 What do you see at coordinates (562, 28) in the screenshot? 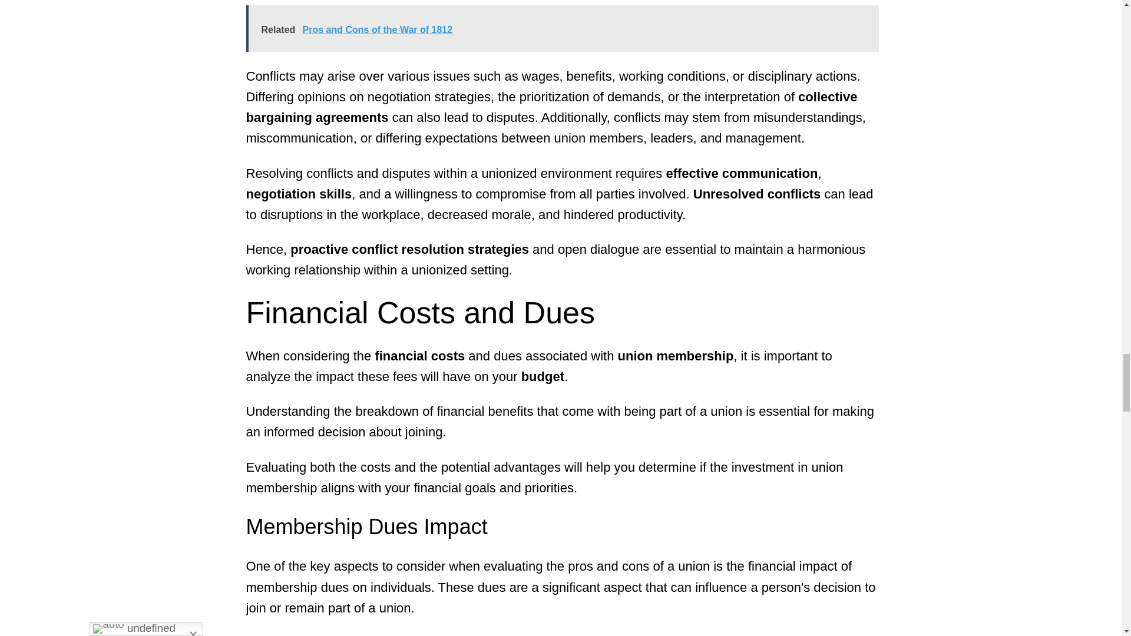
I see `Related  Pros and Cons of the War of 1812` at bounding box center [562, 28].